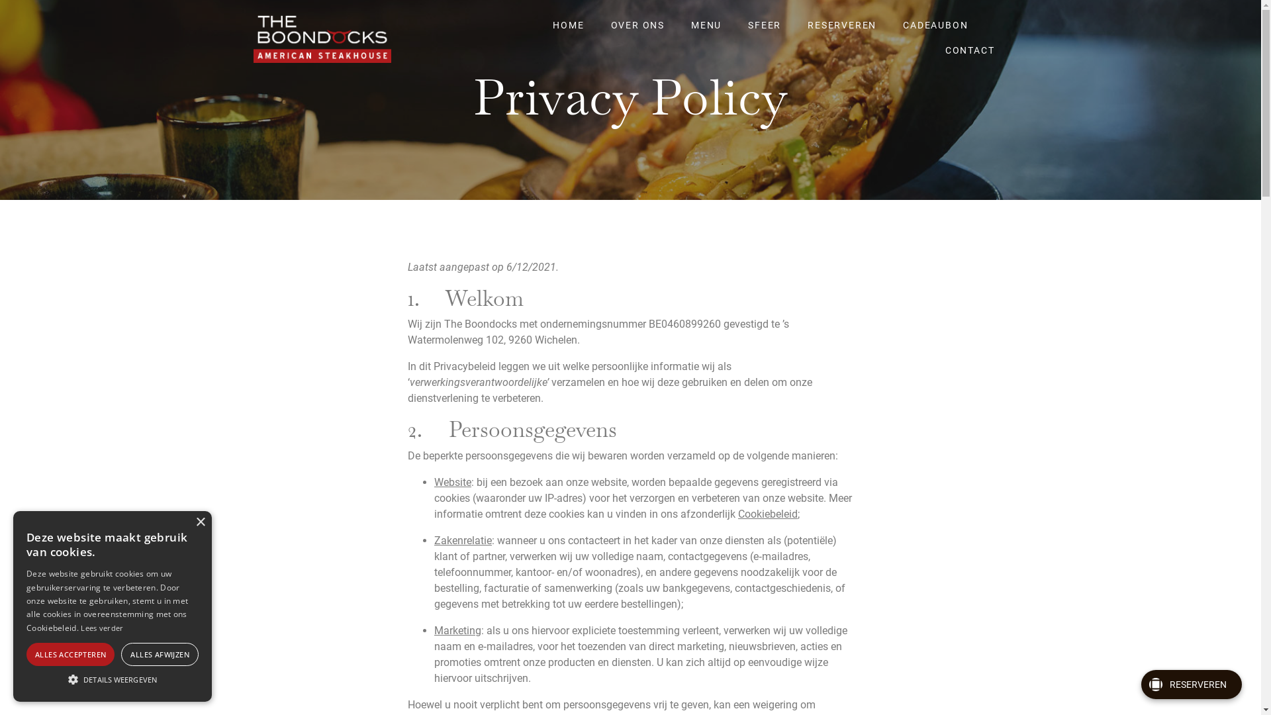 This screenshot has height=715, width=1271. Describe the element at coordinates (765, 20) in the screenshot. I see `SFEER` at that location.